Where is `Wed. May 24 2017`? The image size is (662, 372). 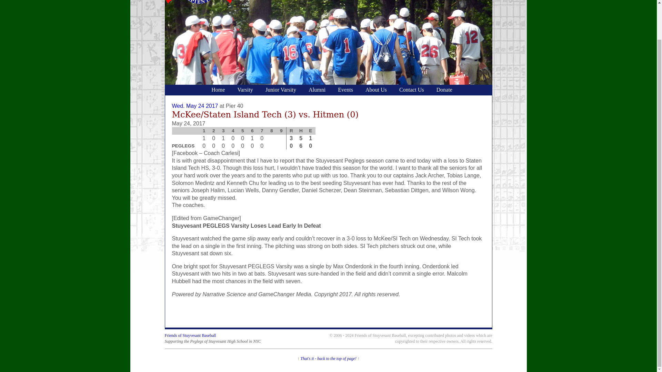
Wed. May 24 2017 is located at coordinates (194, 106).